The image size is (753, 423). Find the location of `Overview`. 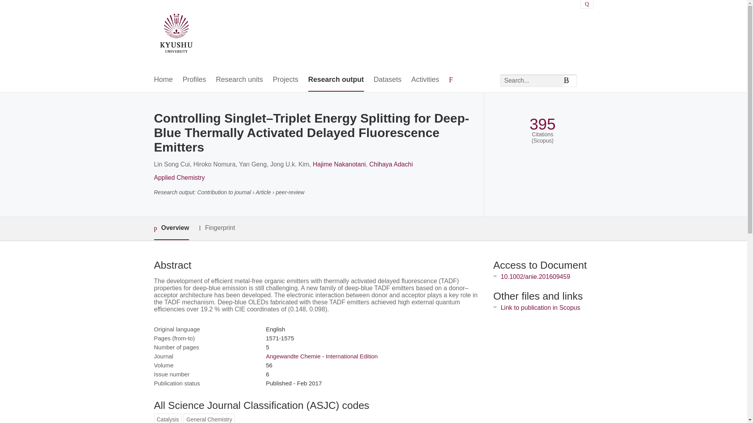

Overview is located at coordinates (171, 229).